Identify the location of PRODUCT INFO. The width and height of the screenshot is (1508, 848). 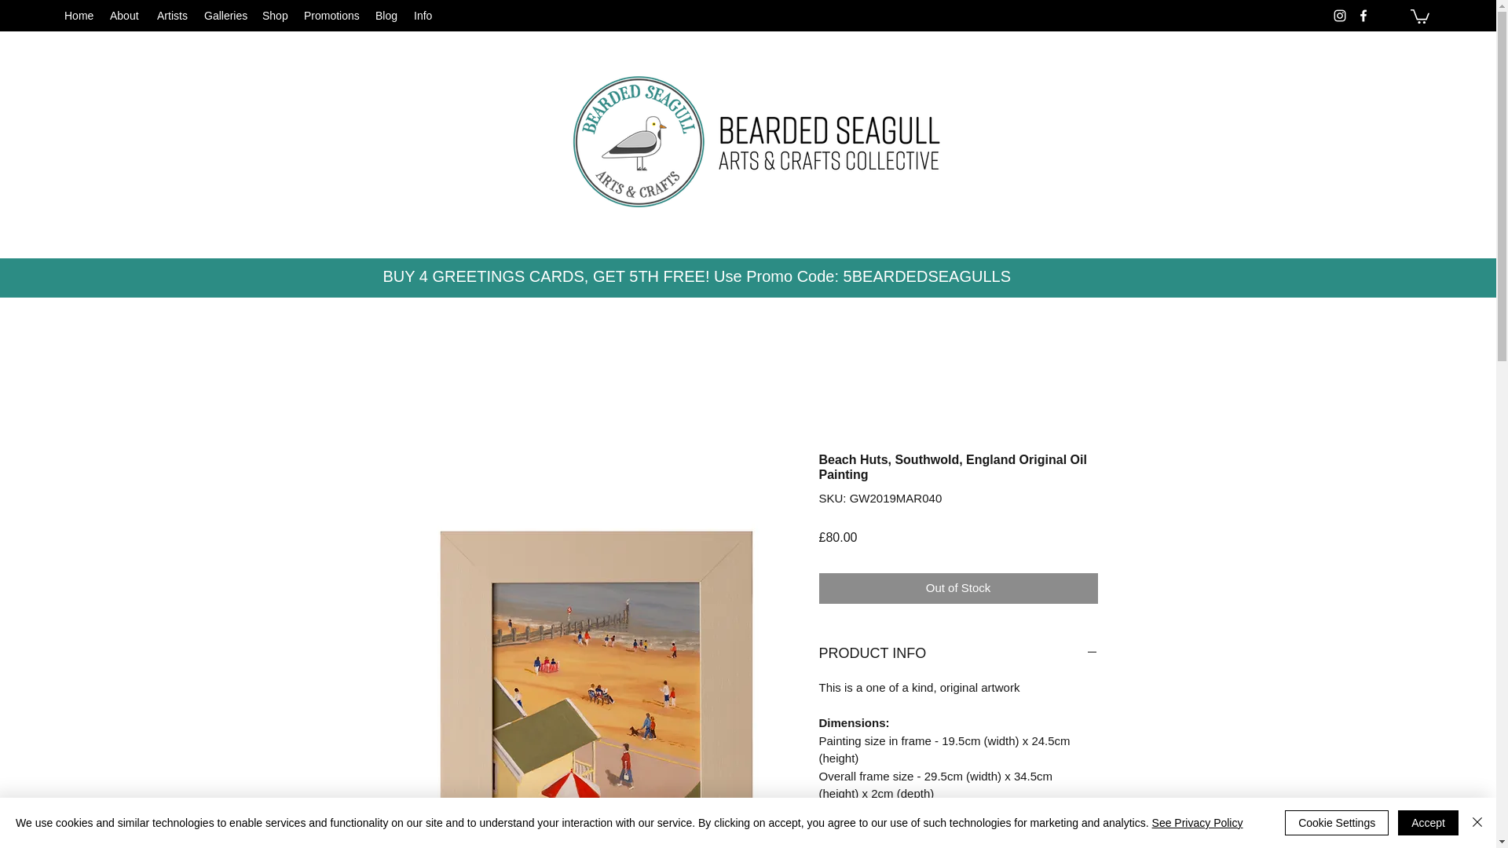
(958, 653).